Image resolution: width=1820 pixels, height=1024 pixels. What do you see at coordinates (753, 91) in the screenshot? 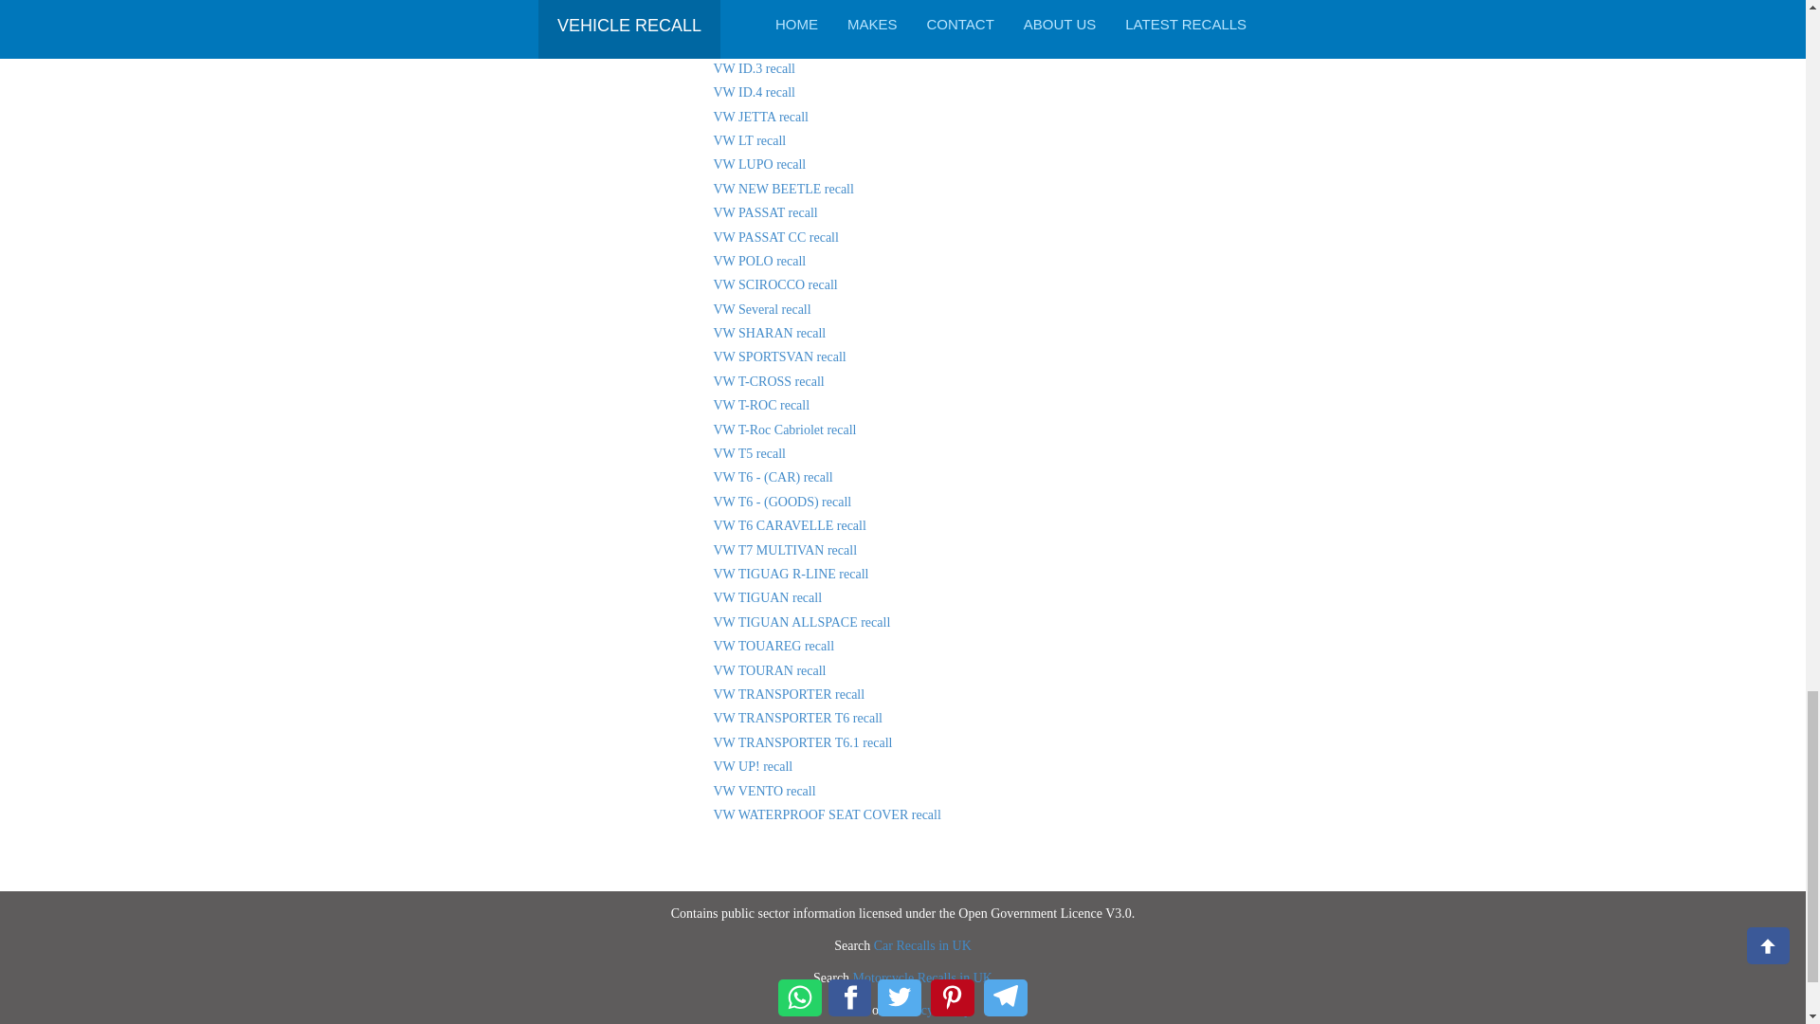
I see `VW ID.4 recall` at bounding box center [753, 91].